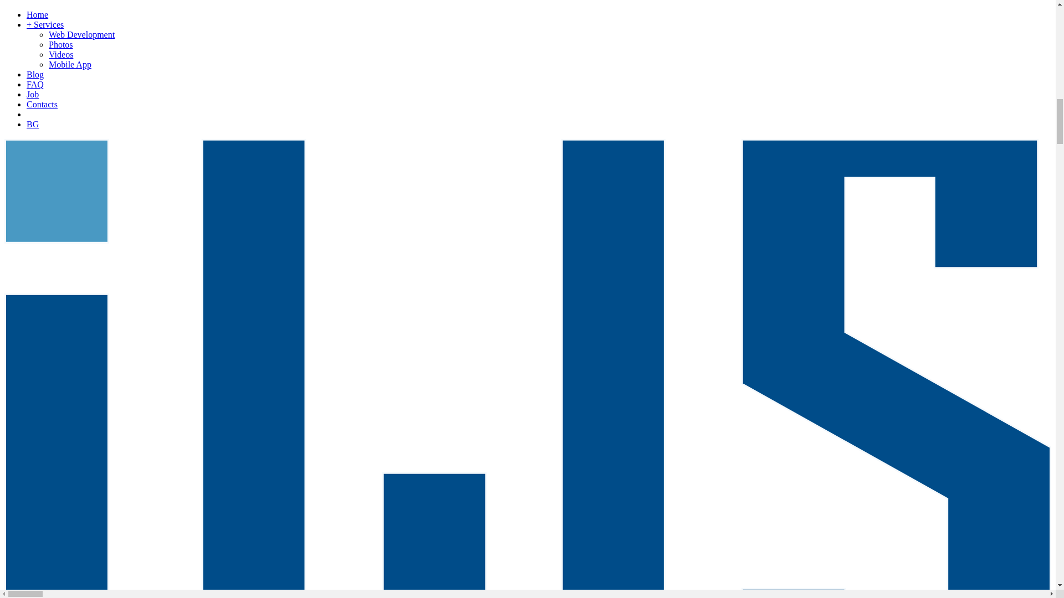 The height and width of the screenshot is (598, 1064). I want to click on Contacts, so click(42, 104).